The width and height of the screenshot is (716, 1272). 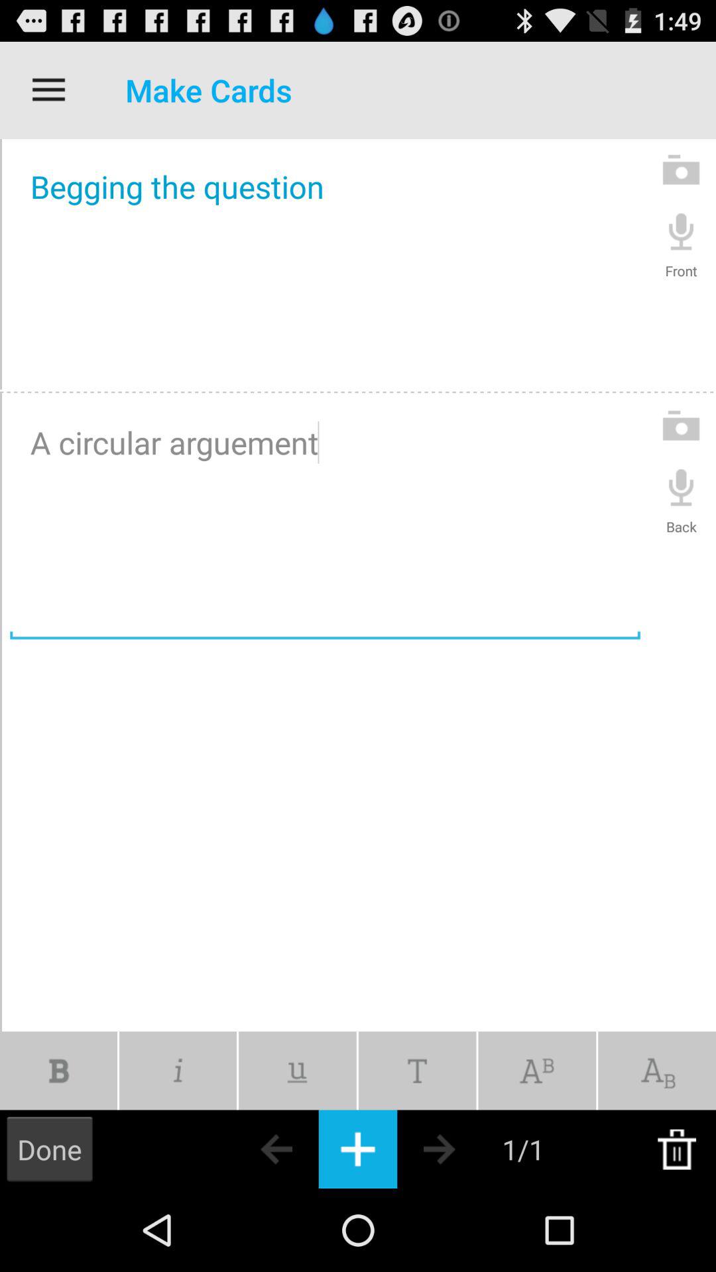 What do you see at coordinates (677, 1149) in the screenshot?
I see `click on the bin icon which is bottom right hand side of the page` at bounding box center [677, 1149].